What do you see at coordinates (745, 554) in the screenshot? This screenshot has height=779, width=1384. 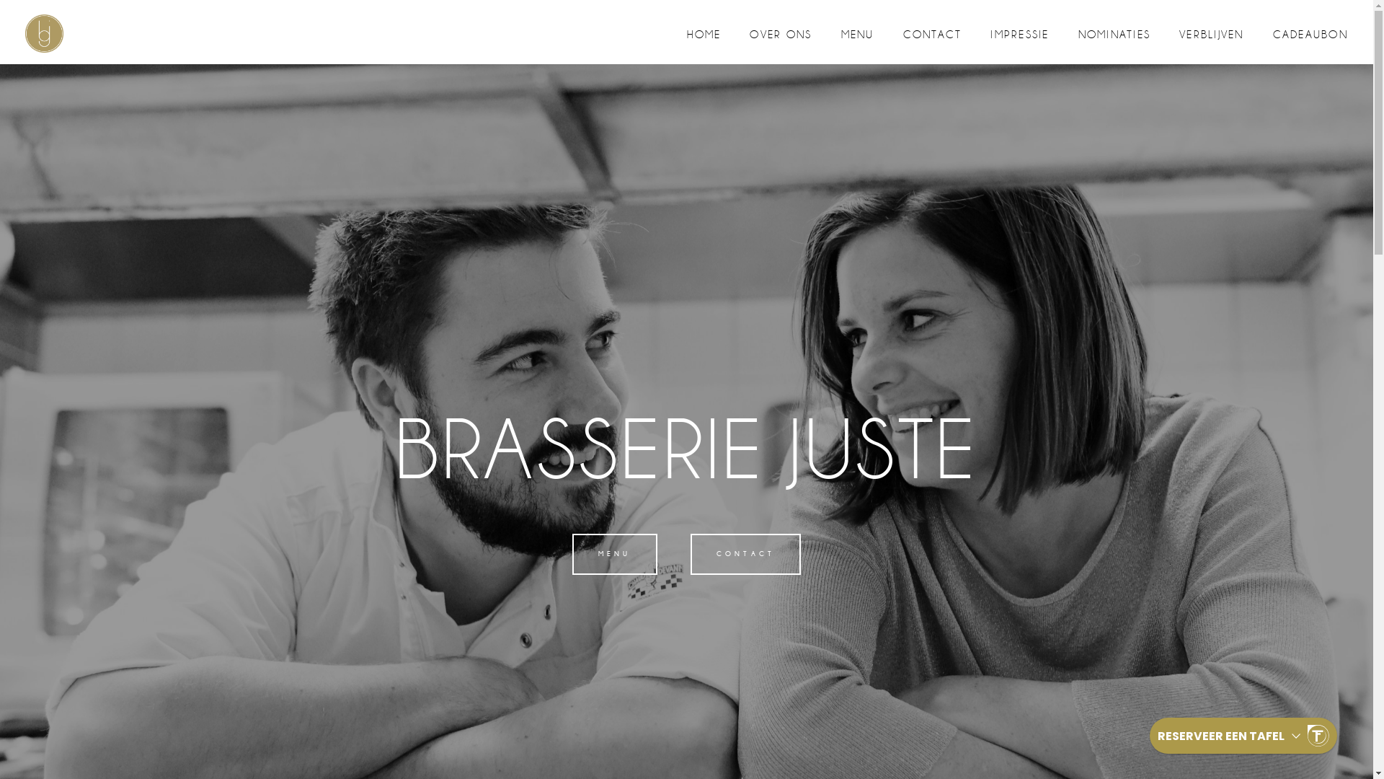 I see `CONTACT` at bounding box center [745, 554].